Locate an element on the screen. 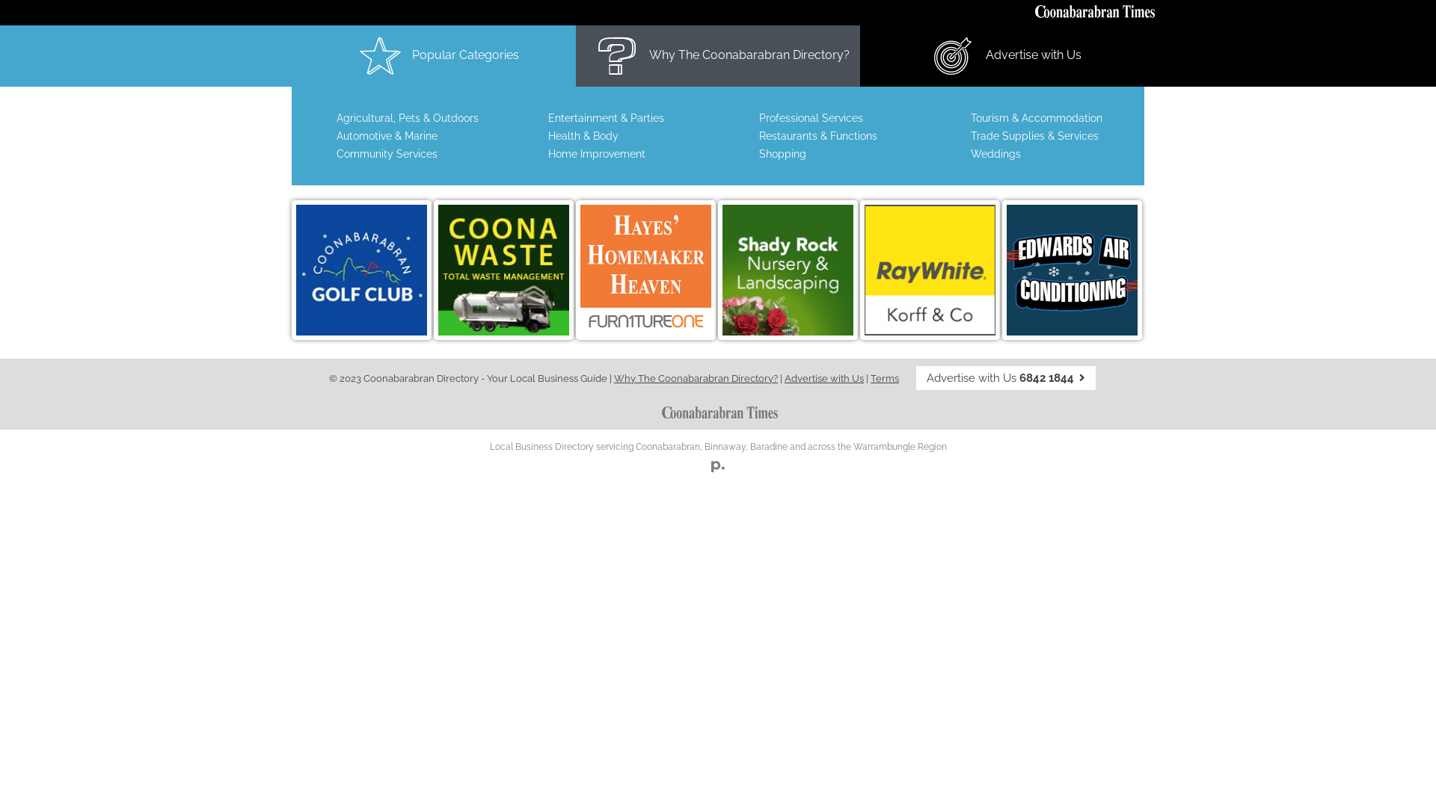 The width and height of the screenshot is (1436, 807). Popular Categories is located at coordinates (434, 56).